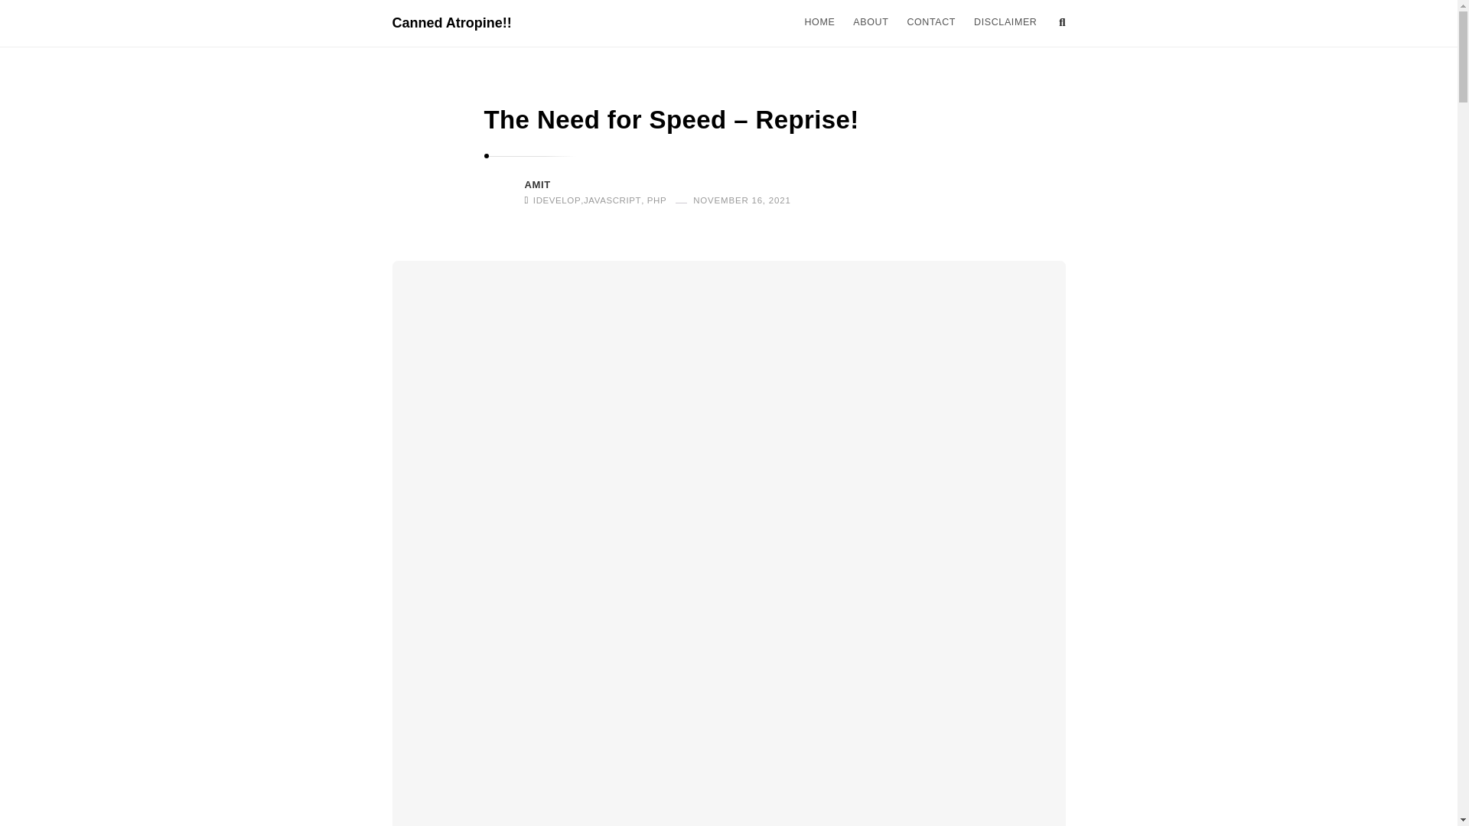 The width and height of the screenshot is (1469, 826). Describe the element at coordinates (931, 21) in the screenshot. I see `CONTACT` at that location.